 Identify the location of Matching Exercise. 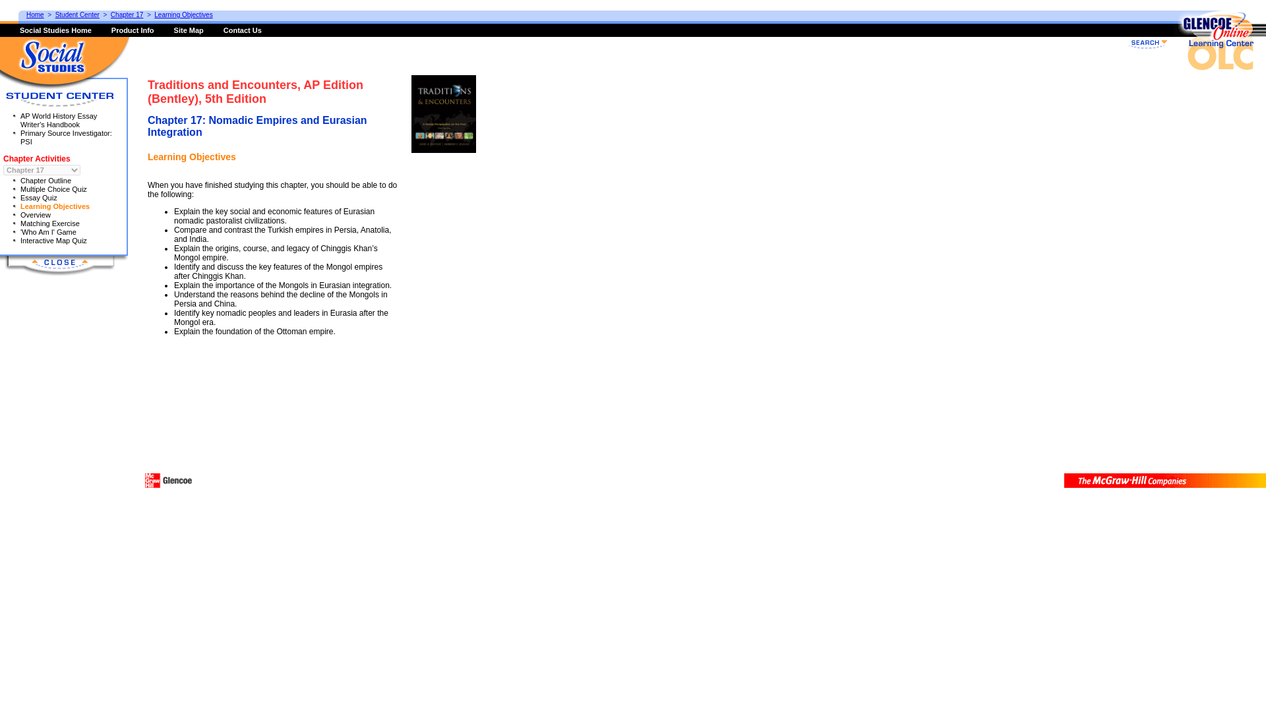
(49, 223).